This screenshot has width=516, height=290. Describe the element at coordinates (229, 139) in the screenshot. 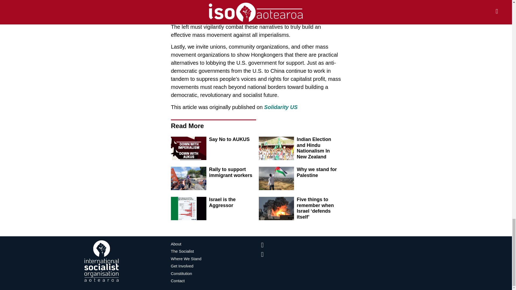

I see `Say No to AUKUS` at that location.